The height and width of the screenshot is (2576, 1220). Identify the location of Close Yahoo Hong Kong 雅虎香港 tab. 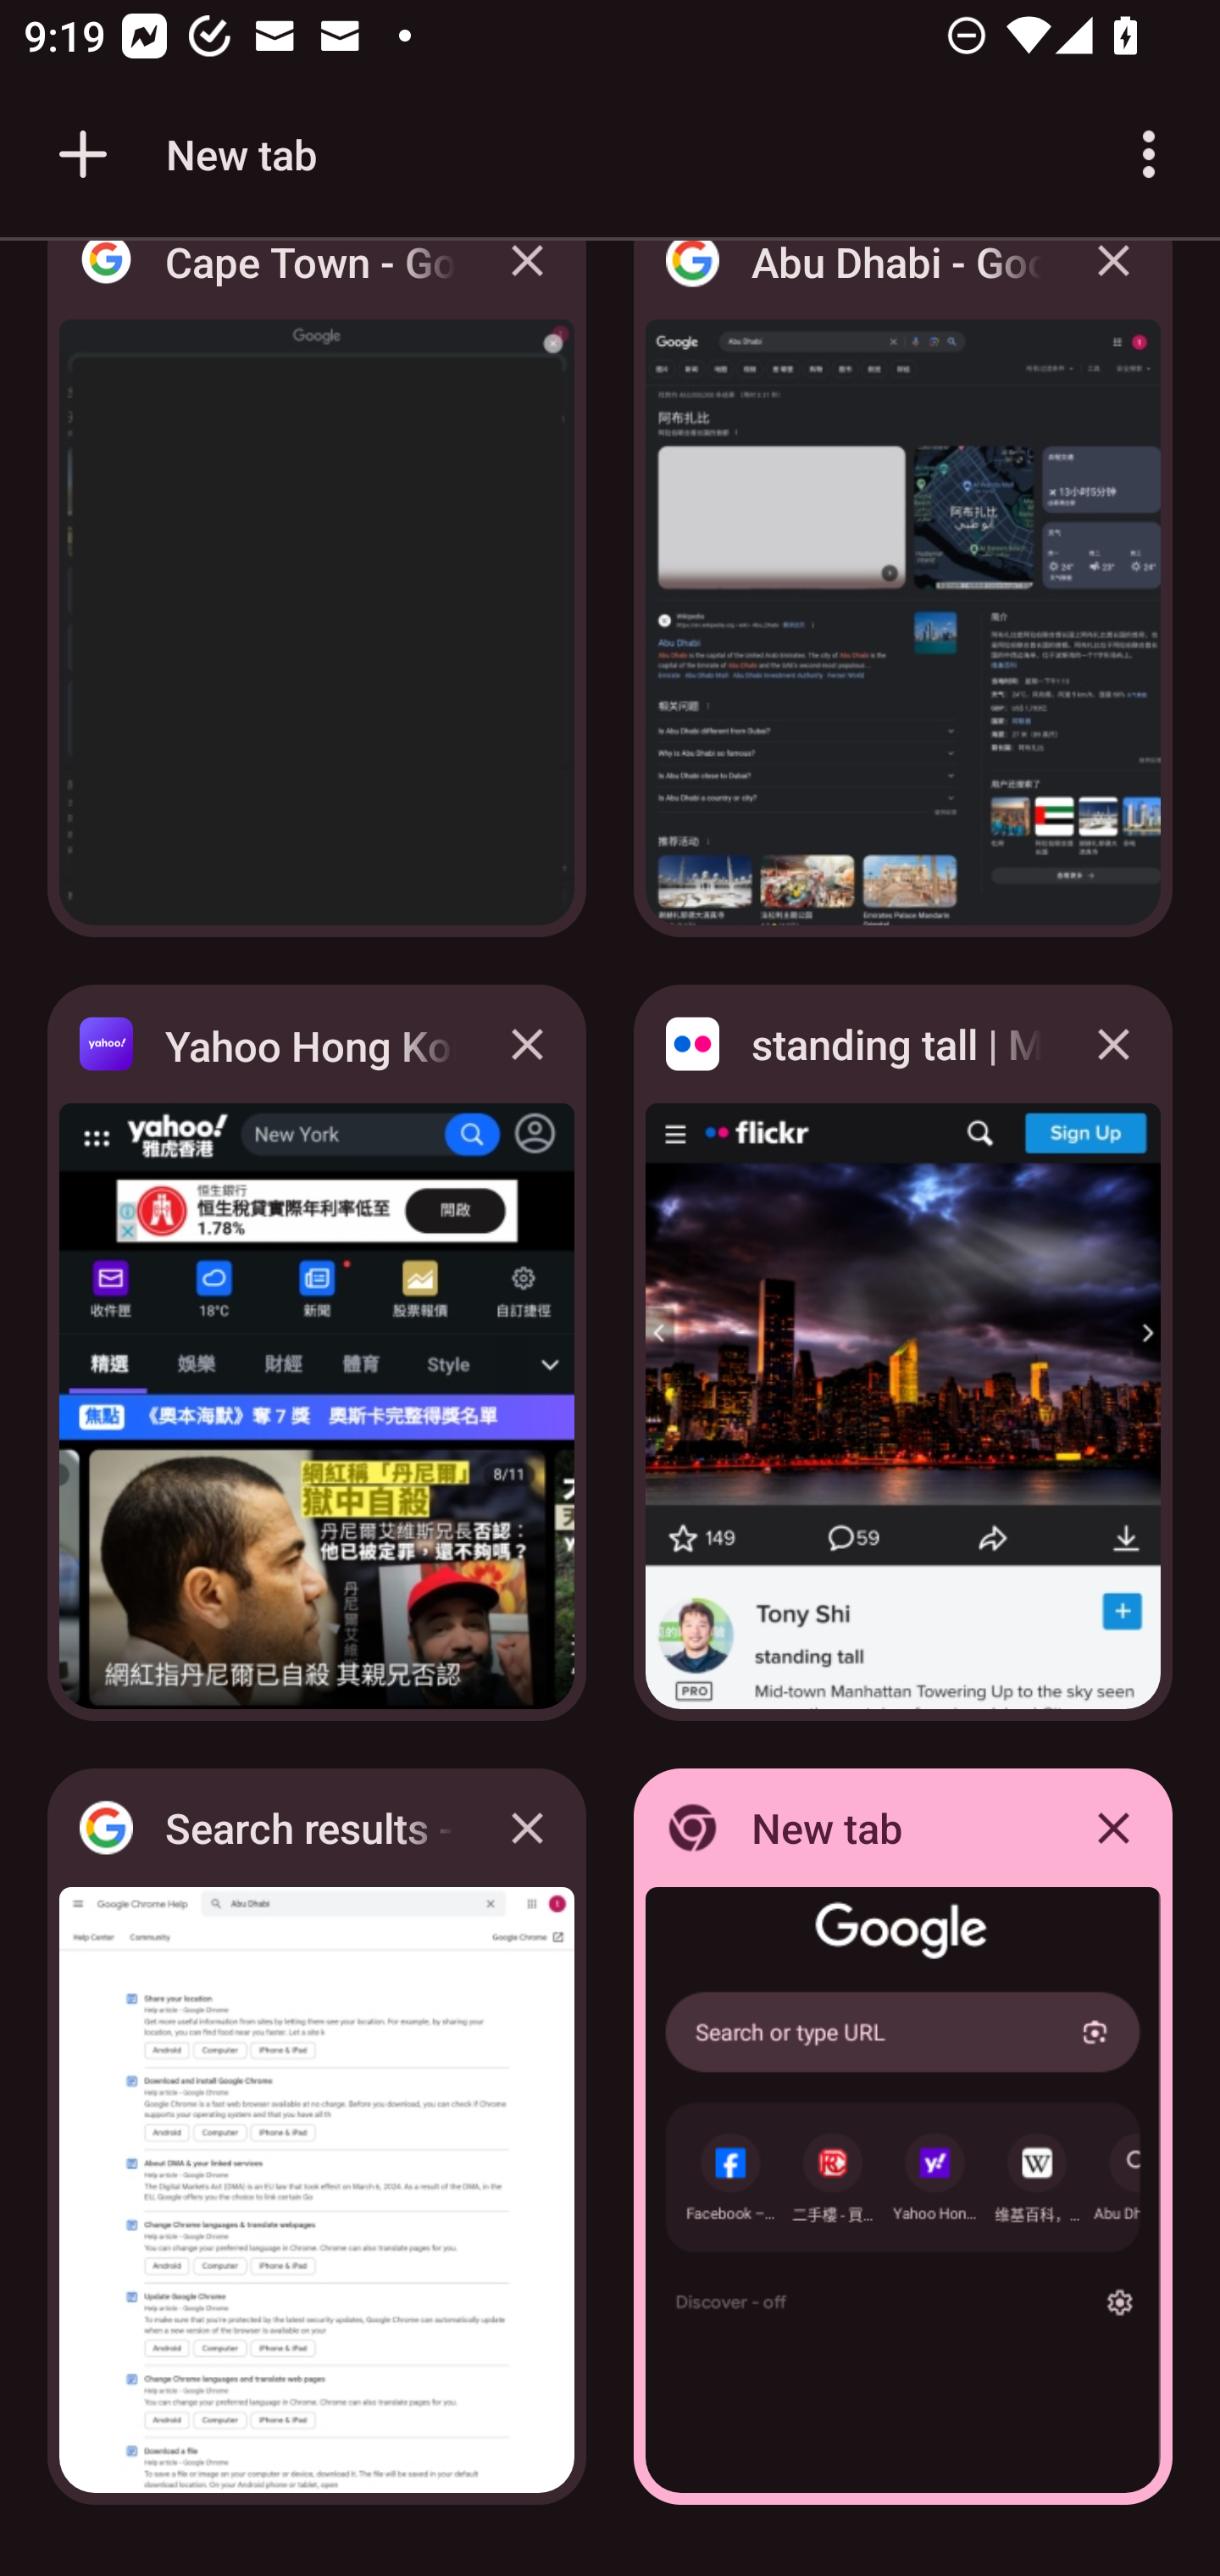
(527, 1044).